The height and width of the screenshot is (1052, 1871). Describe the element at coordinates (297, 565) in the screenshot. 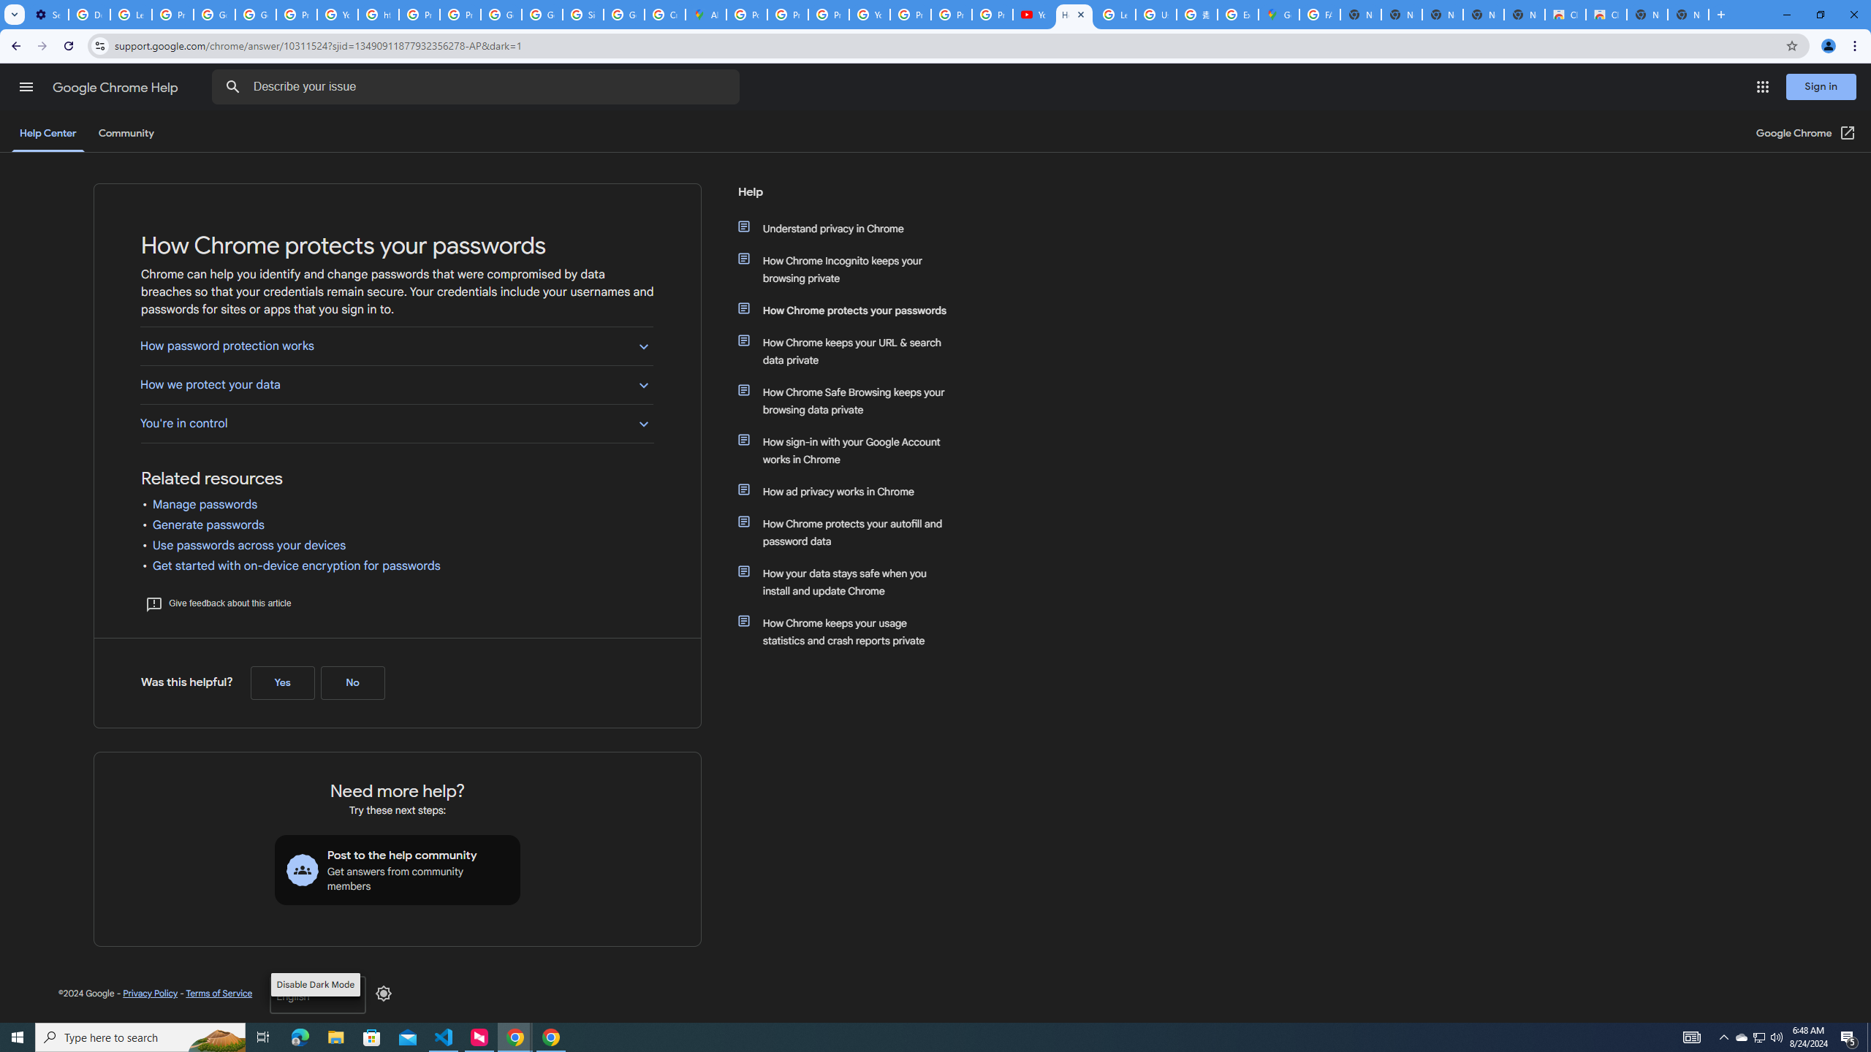

I see `Get started with on-device encryption for passwords` at that location.